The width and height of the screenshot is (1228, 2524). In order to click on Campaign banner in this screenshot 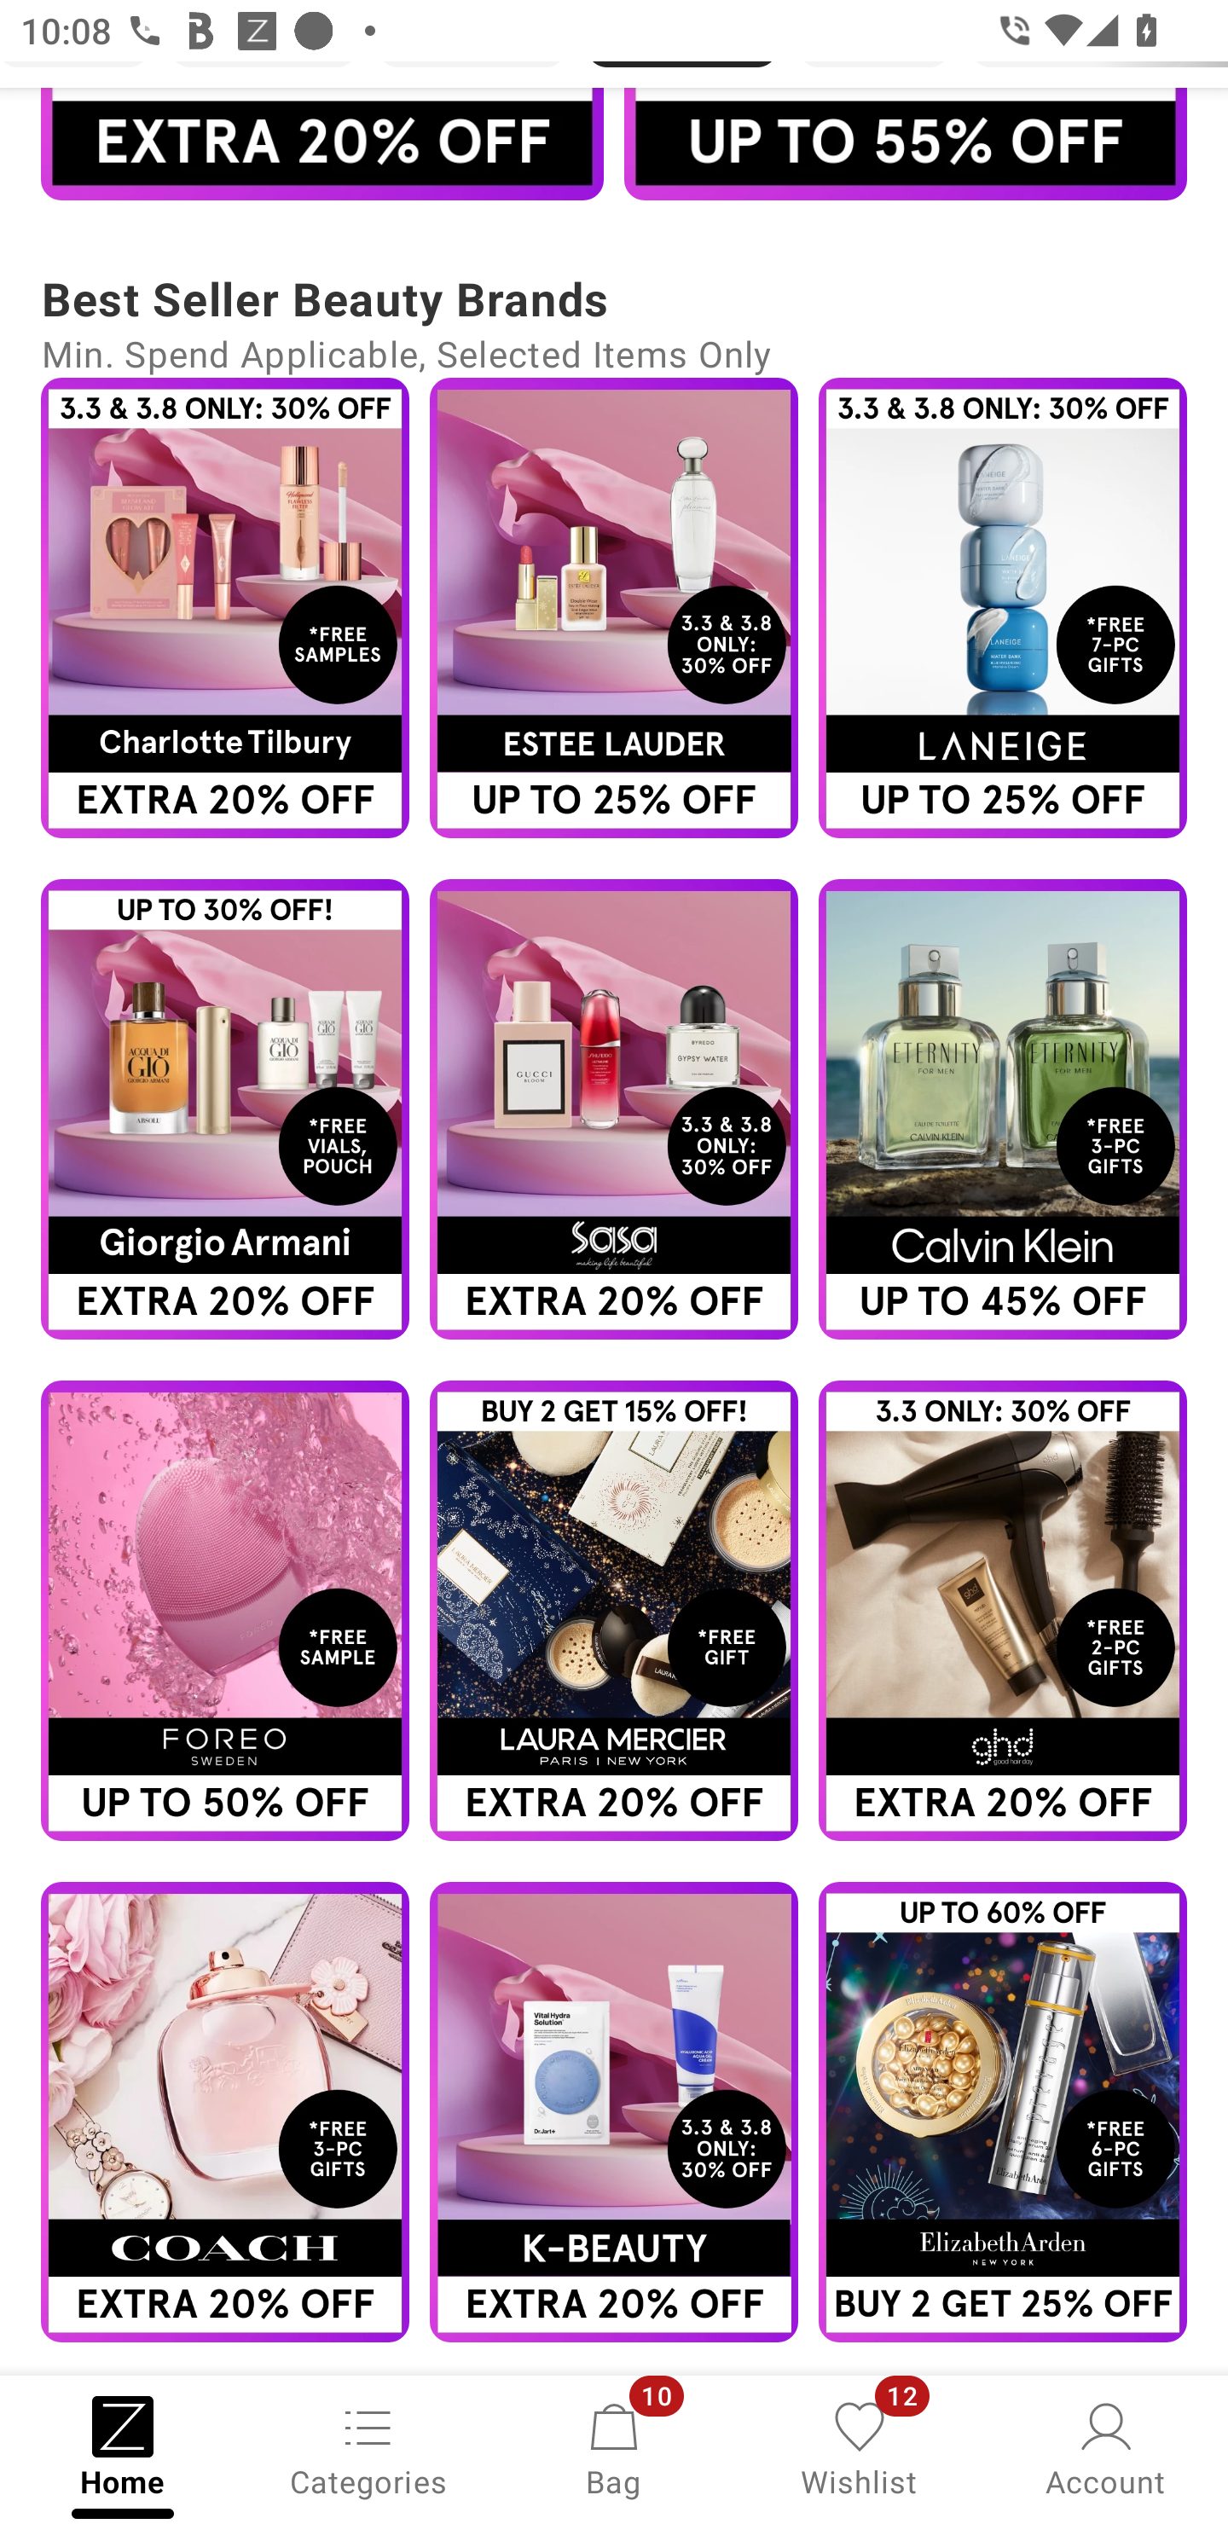, I will do `click(614, 1109)`.